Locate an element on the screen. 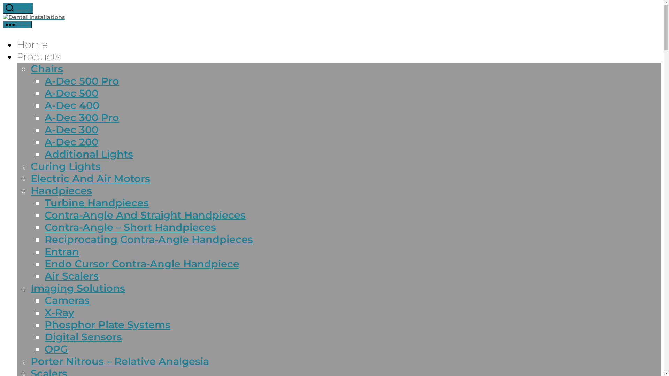 Image resolution: width=669 pixels, height=376 pixels. A-Dec 500 is located at coordinates (71, 93).